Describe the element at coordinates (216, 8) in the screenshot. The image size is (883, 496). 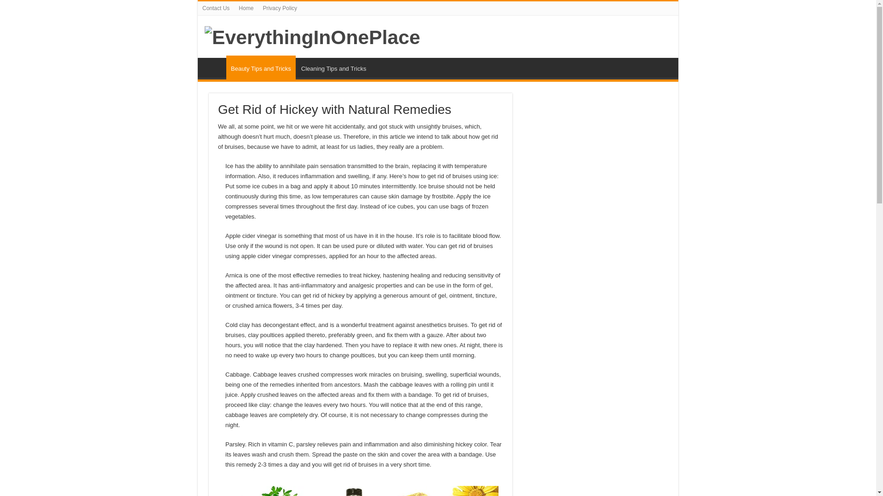
I see `Contact Us` at that location.